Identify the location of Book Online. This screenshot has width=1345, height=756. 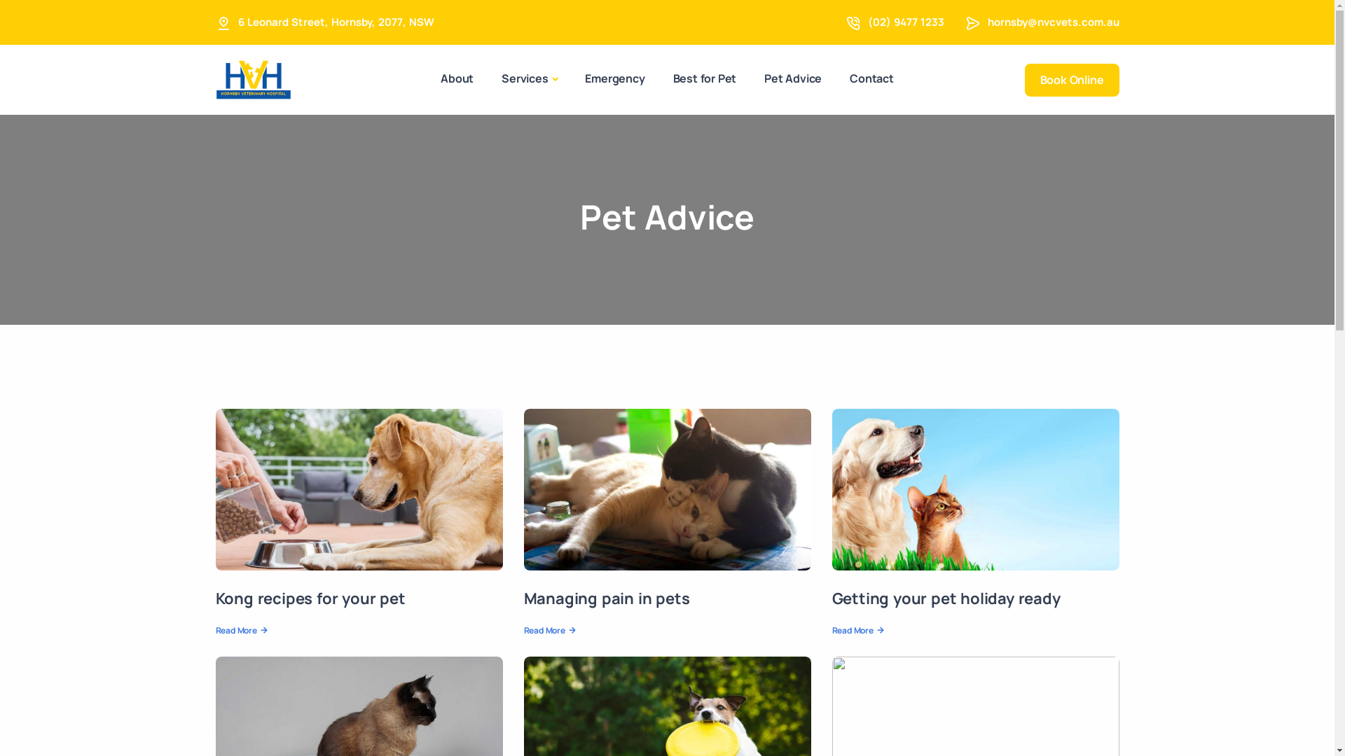
(1072, 80).